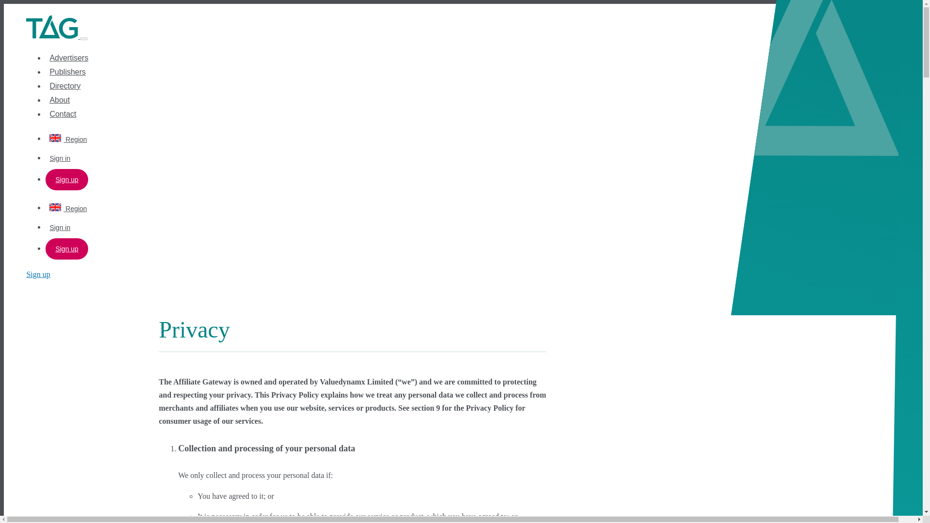 The width and height of the screenshot is (930, 523). Describe the element at coordinates (38, 274) in the screenshot. I see `Sign up` at that location.